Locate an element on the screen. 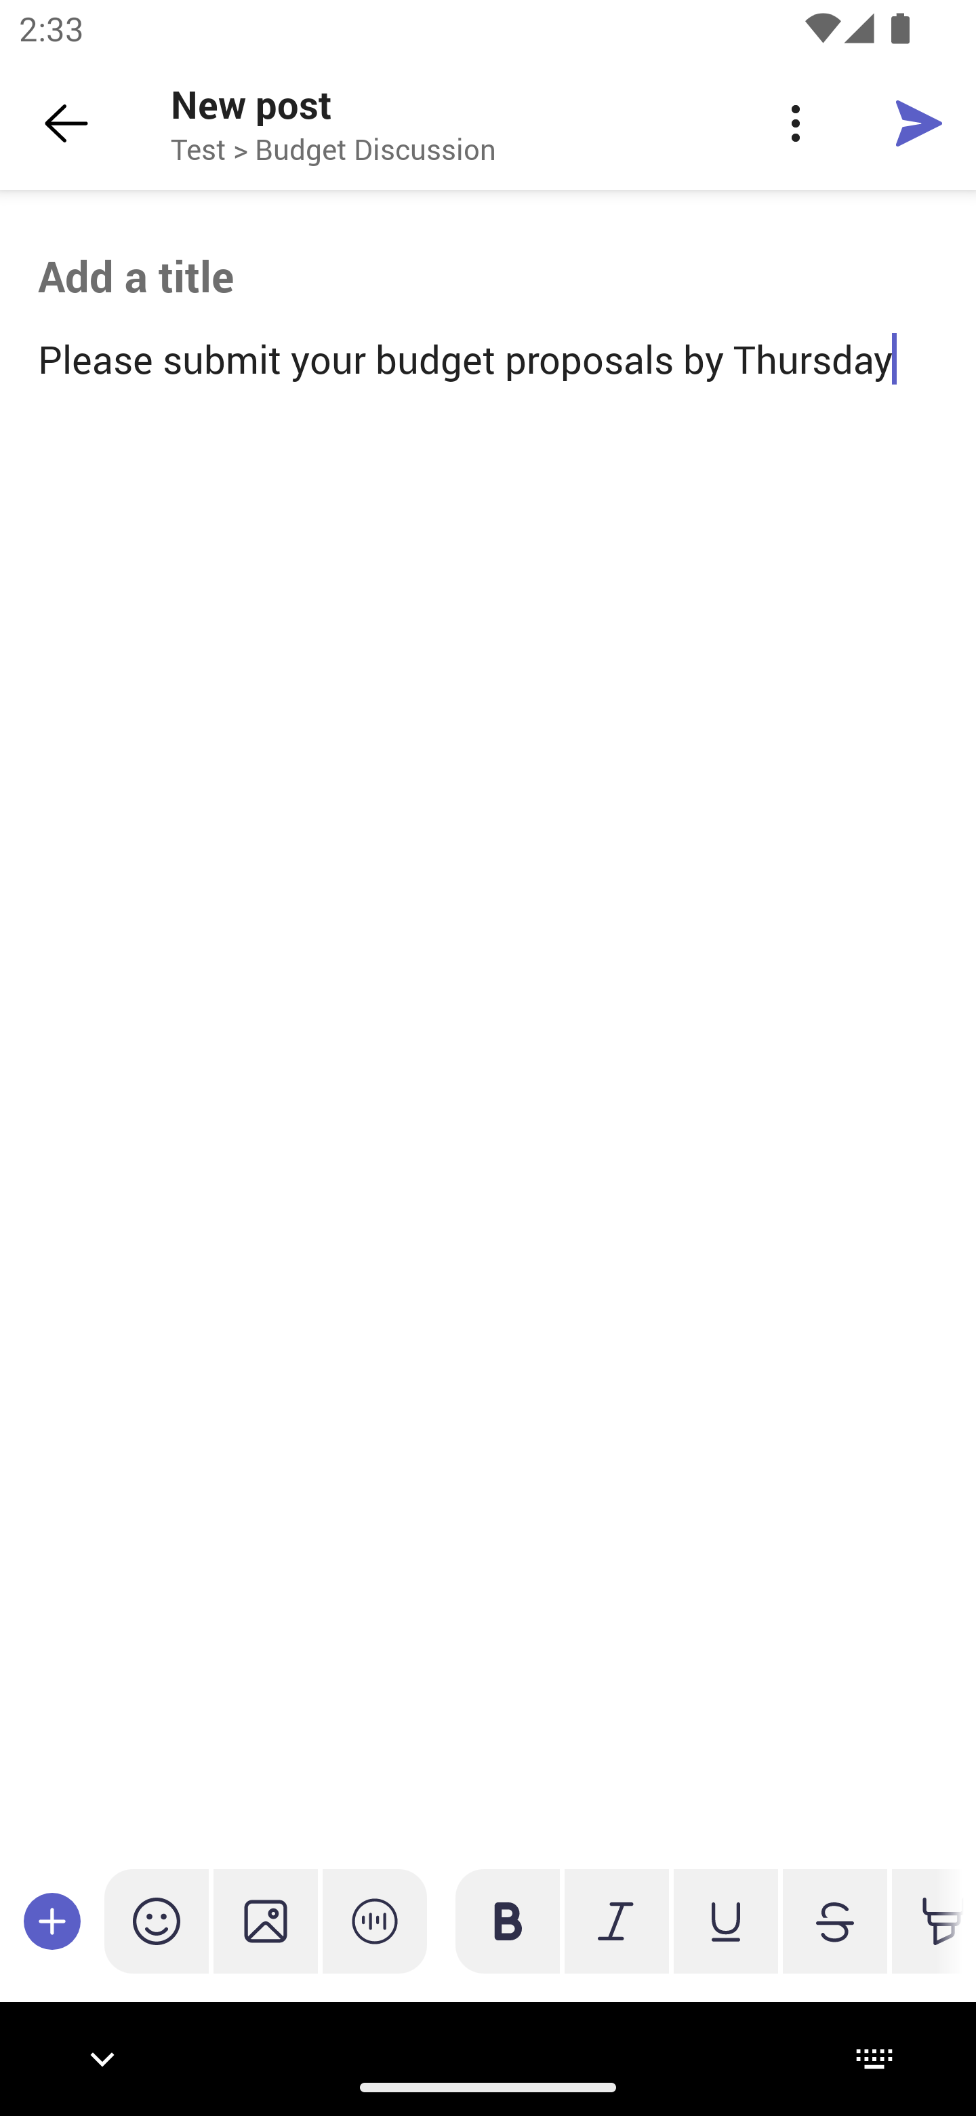  Record audio message is located at coordinates (375, 1921).